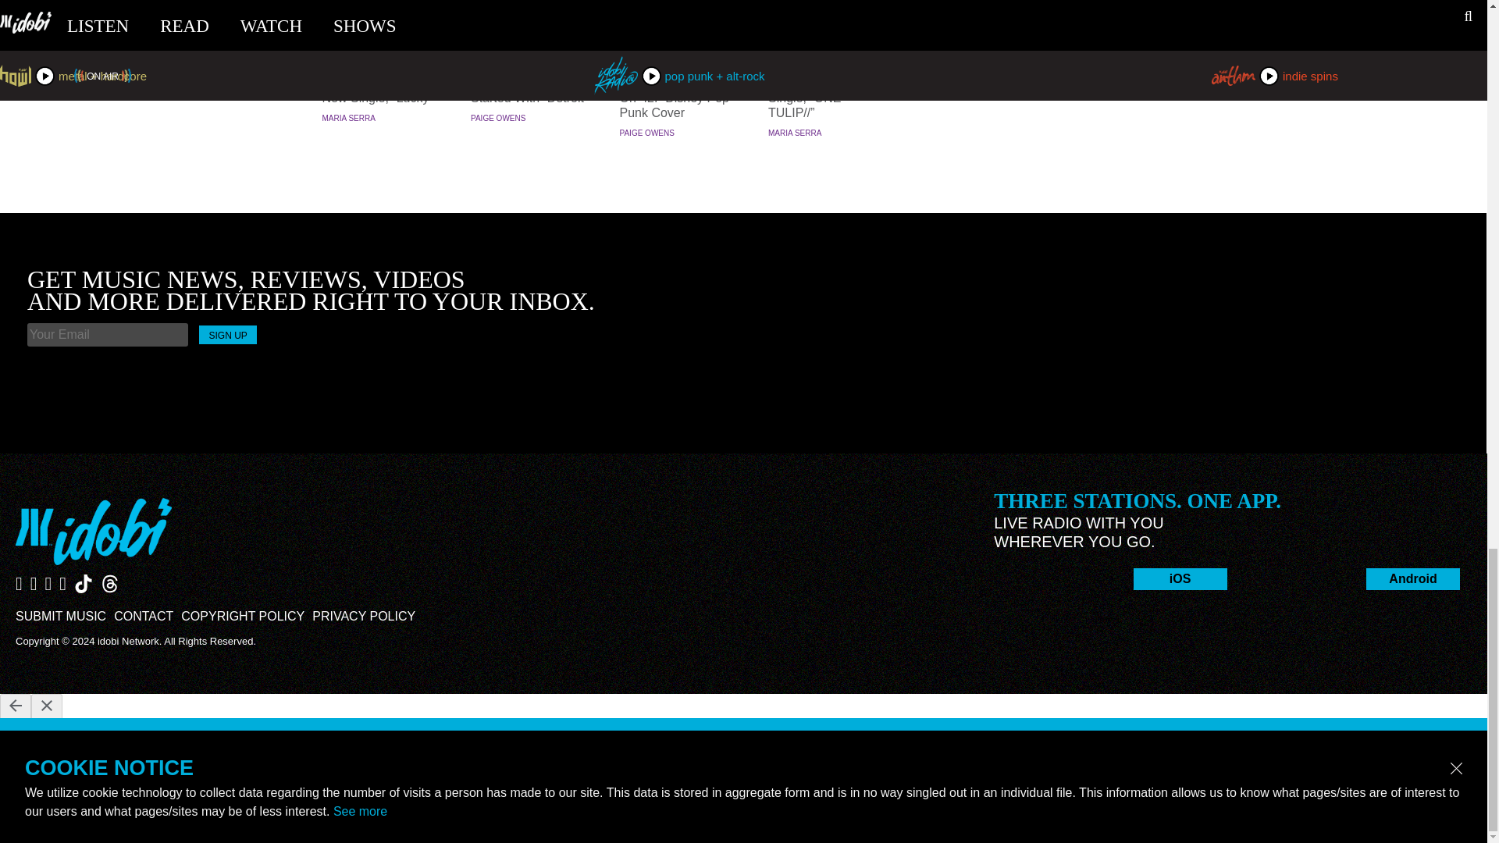 Image resolution: width=1499 pixels, height=843 pixels. Describe the element at coordinates (647, 133) in the screenshot. I see `Paige Owens` at that location.